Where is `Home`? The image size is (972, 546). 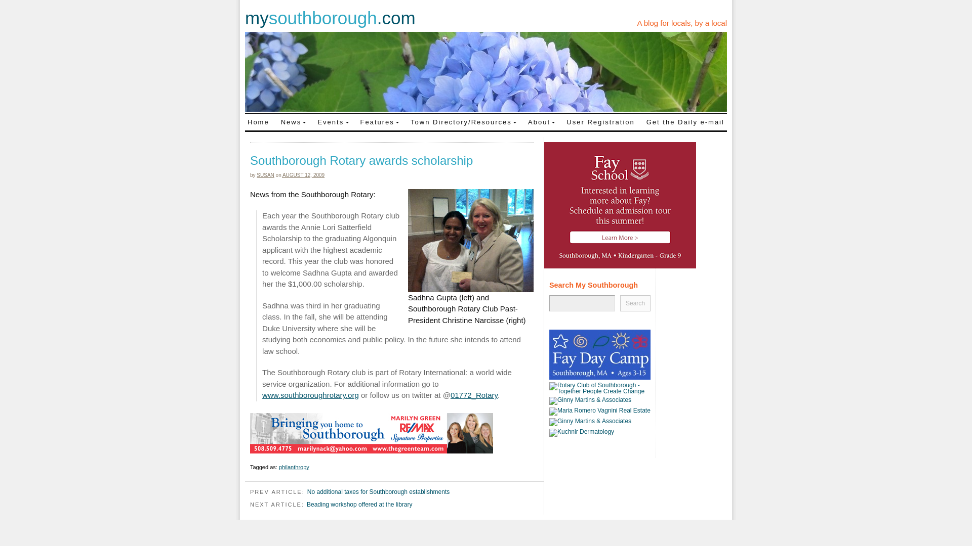 Home is located at coordinates (258, 121).